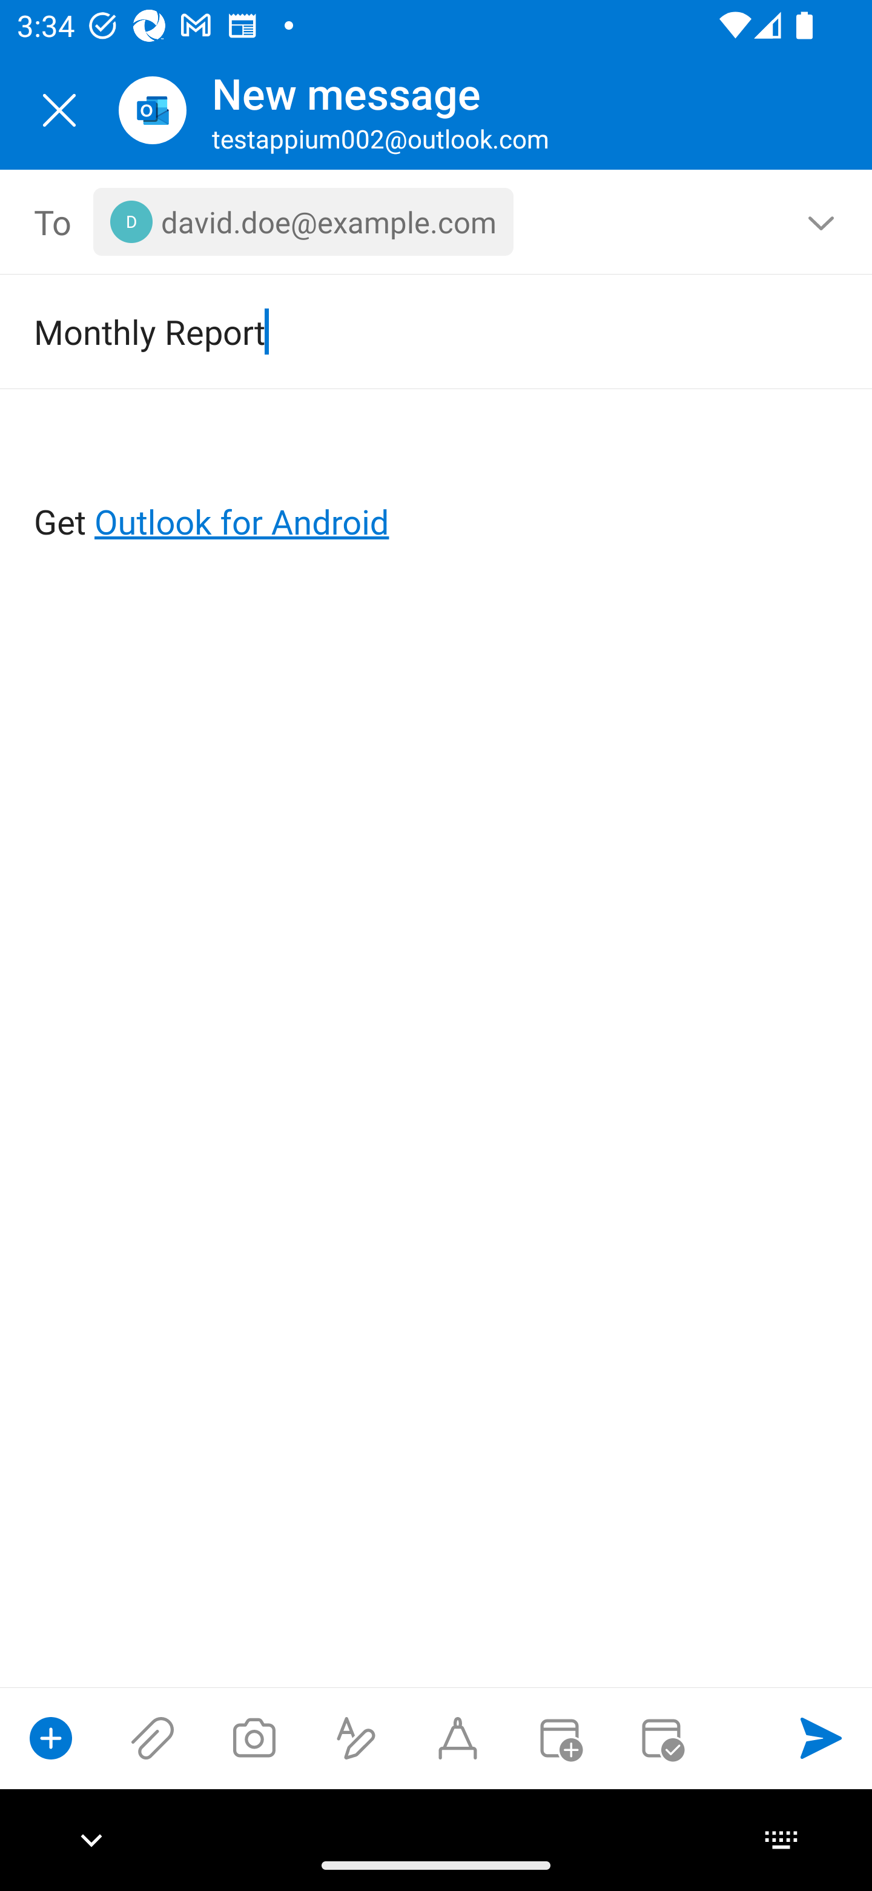 Image resolution: width=872 pixels, height=1891 pixels. Describe the element at coordinates (59, 110) in the screenshot. I see `Close` at that location.